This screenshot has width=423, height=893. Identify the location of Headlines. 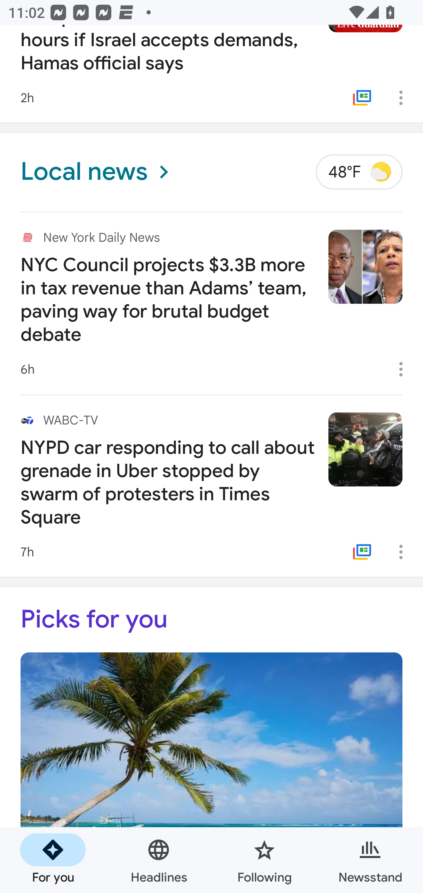
(159, 860).